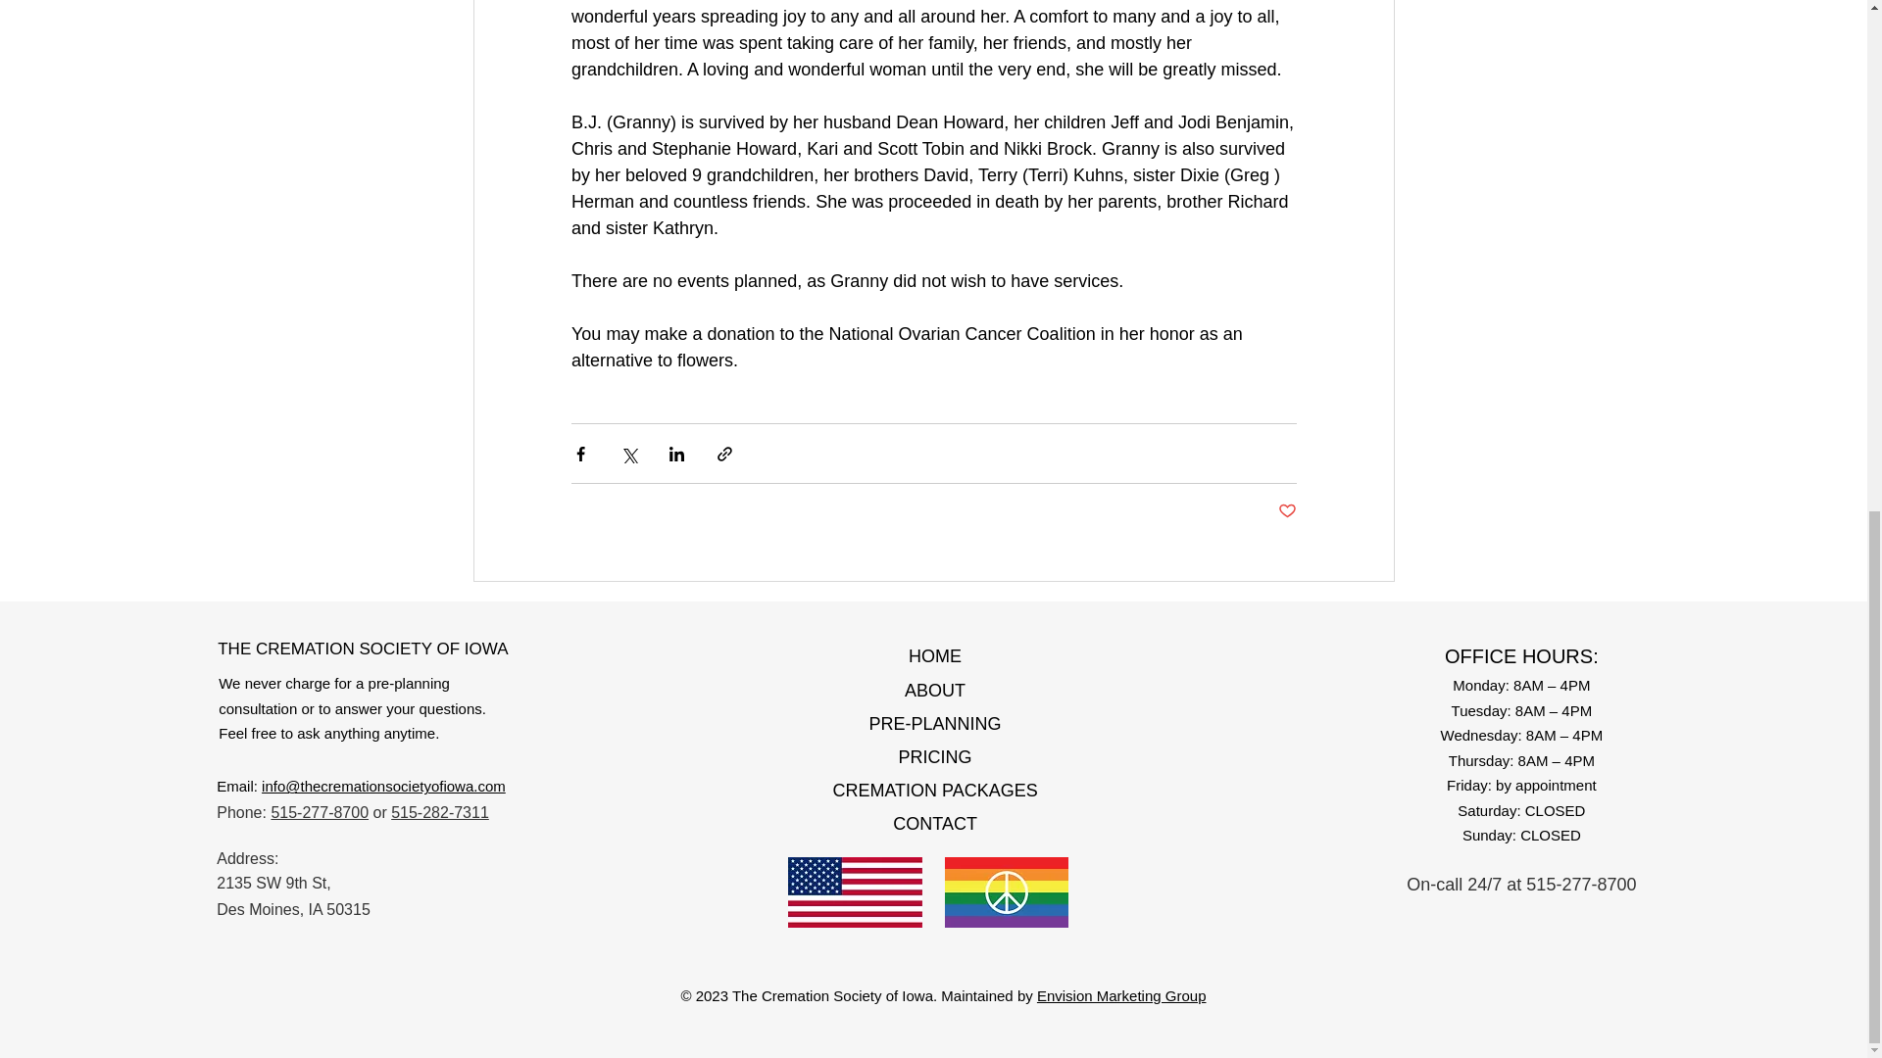  Describe the element at coordinates (1121, 995) in the screenshot. I see `Envision Marketing Group` at that location.